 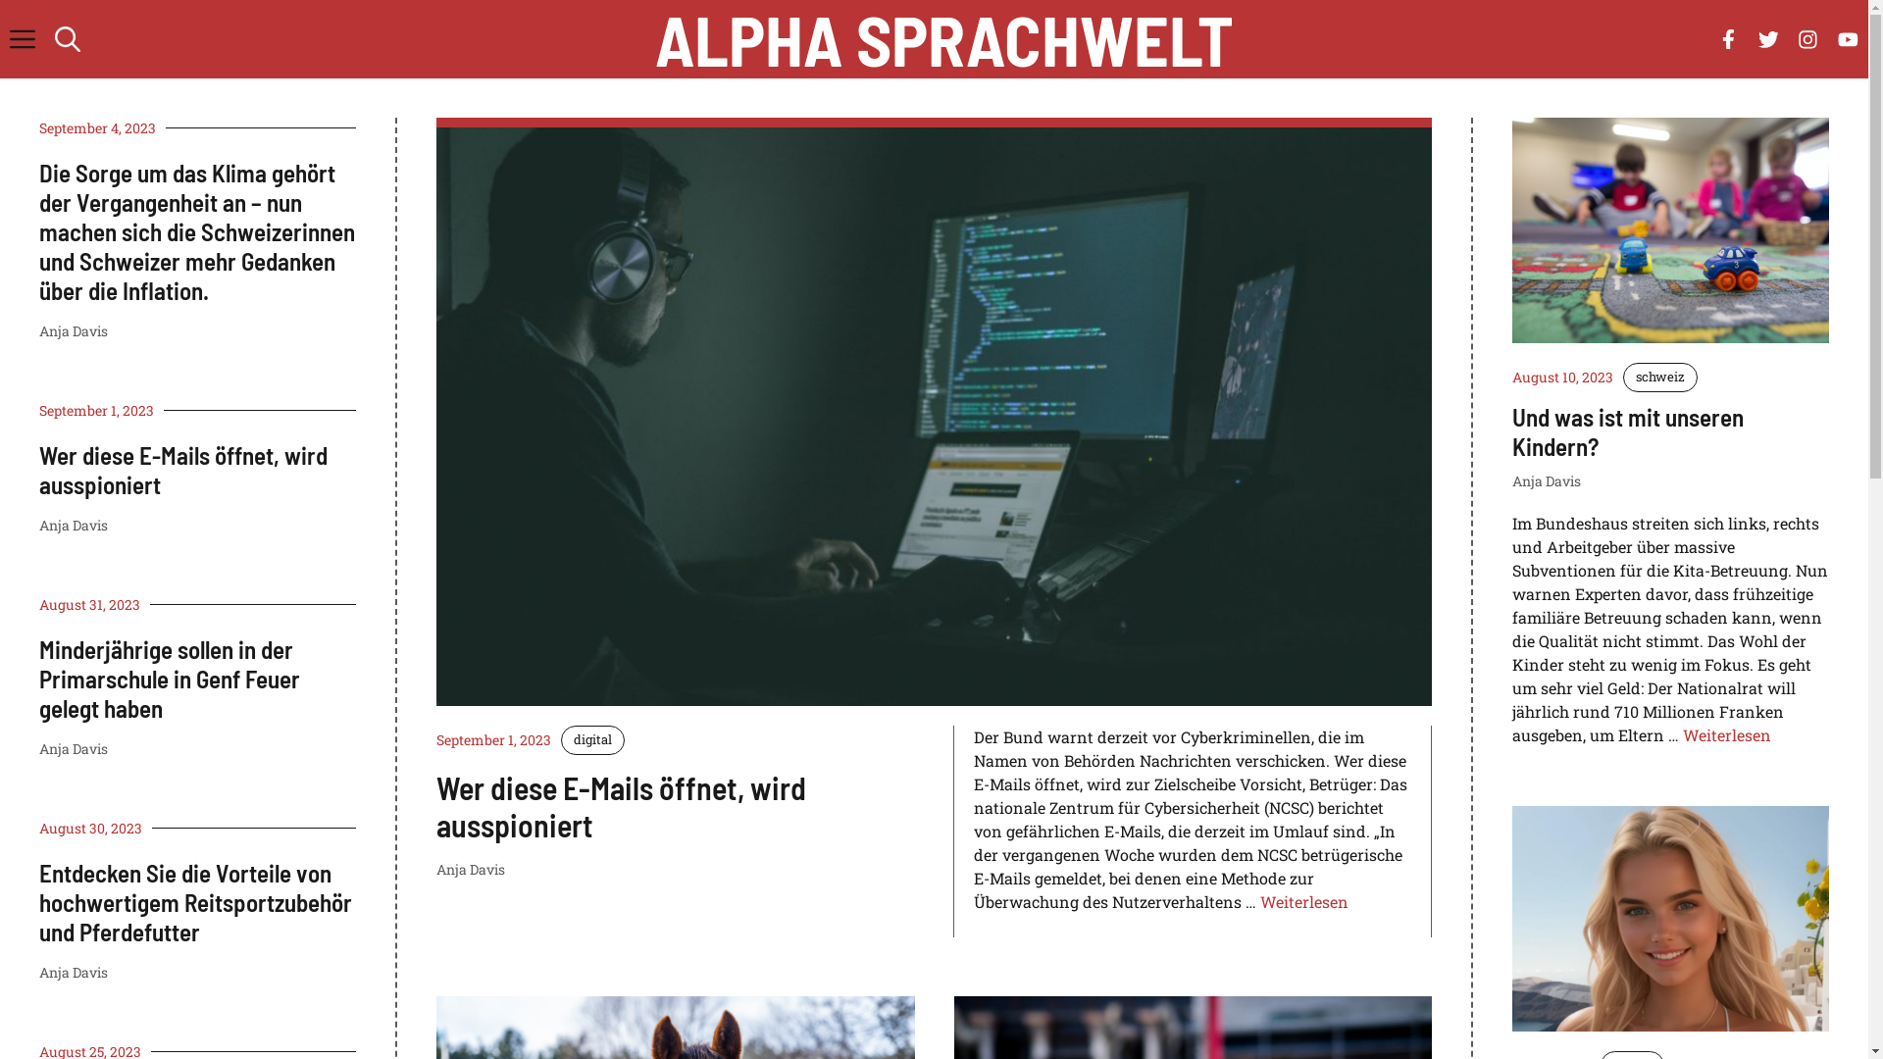 What do you see at coordinates (74, 749) in the screenshot?
I see `Anja Davis` at bounding box center [74, 749].